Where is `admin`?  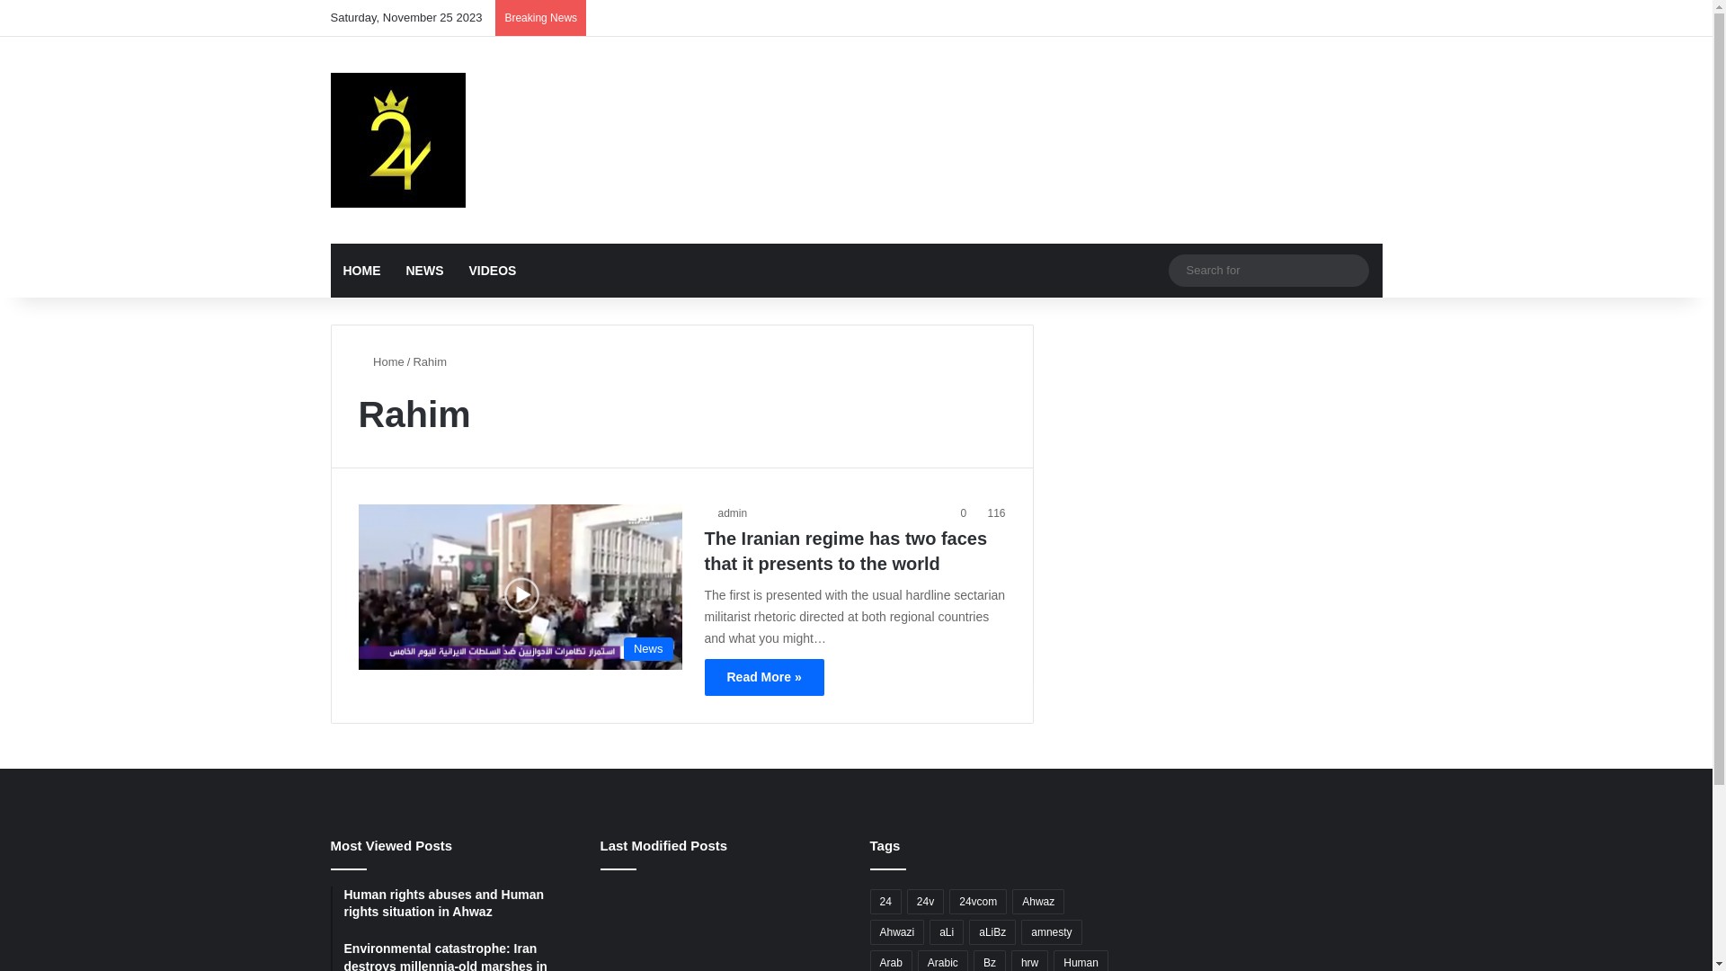 admin is located at coordinates (726, 513).